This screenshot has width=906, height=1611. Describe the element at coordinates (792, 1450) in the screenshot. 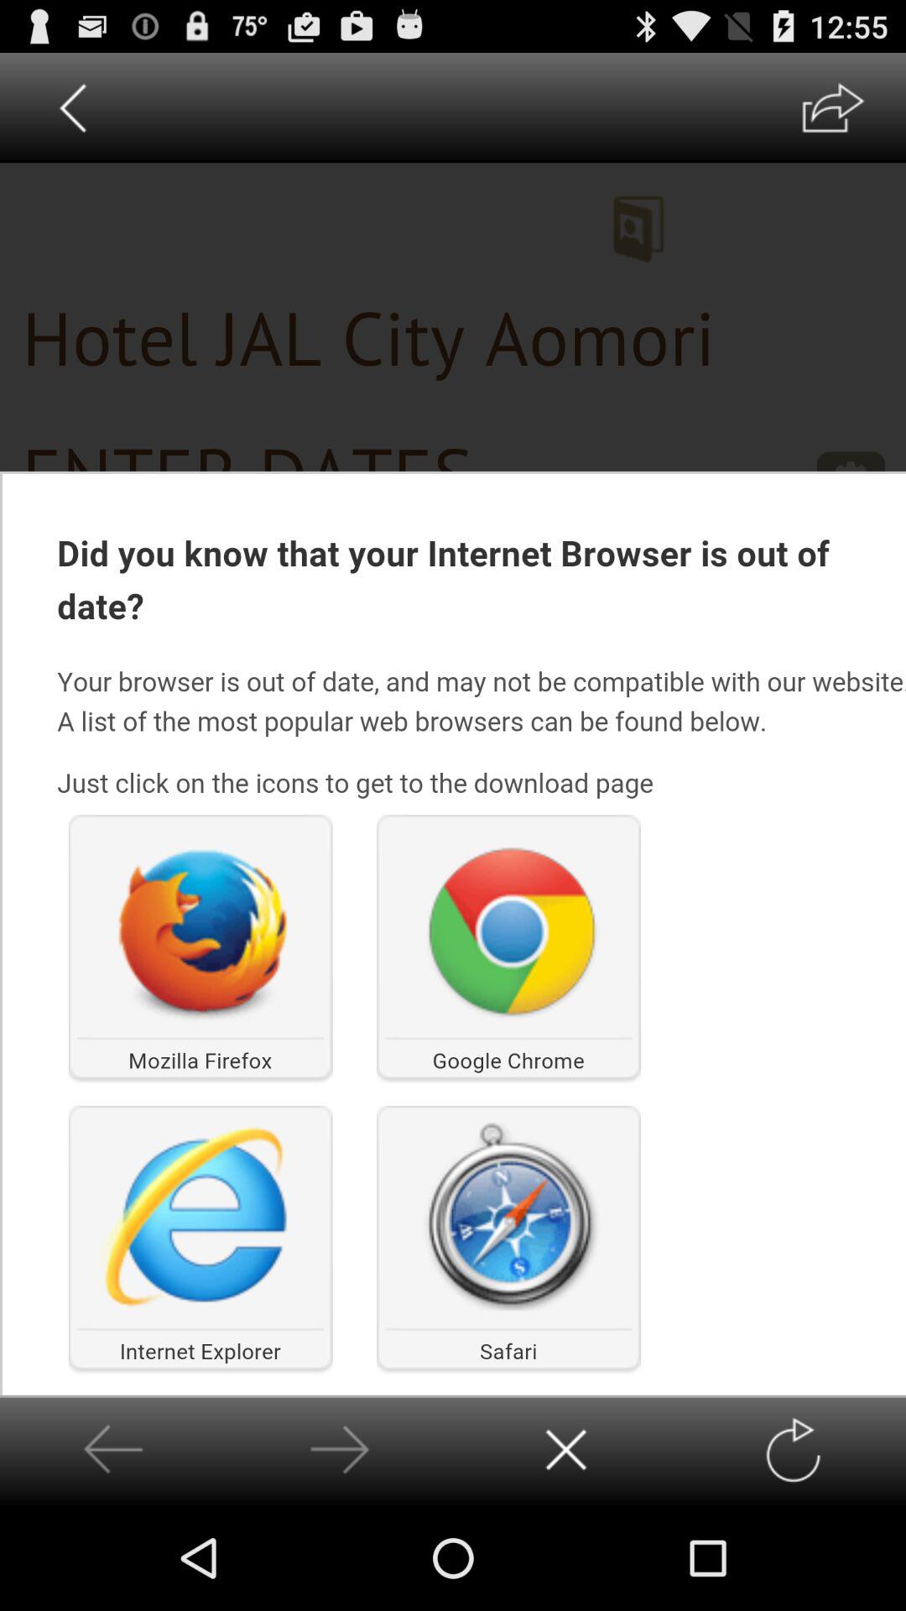

I see `go forward` at that location.